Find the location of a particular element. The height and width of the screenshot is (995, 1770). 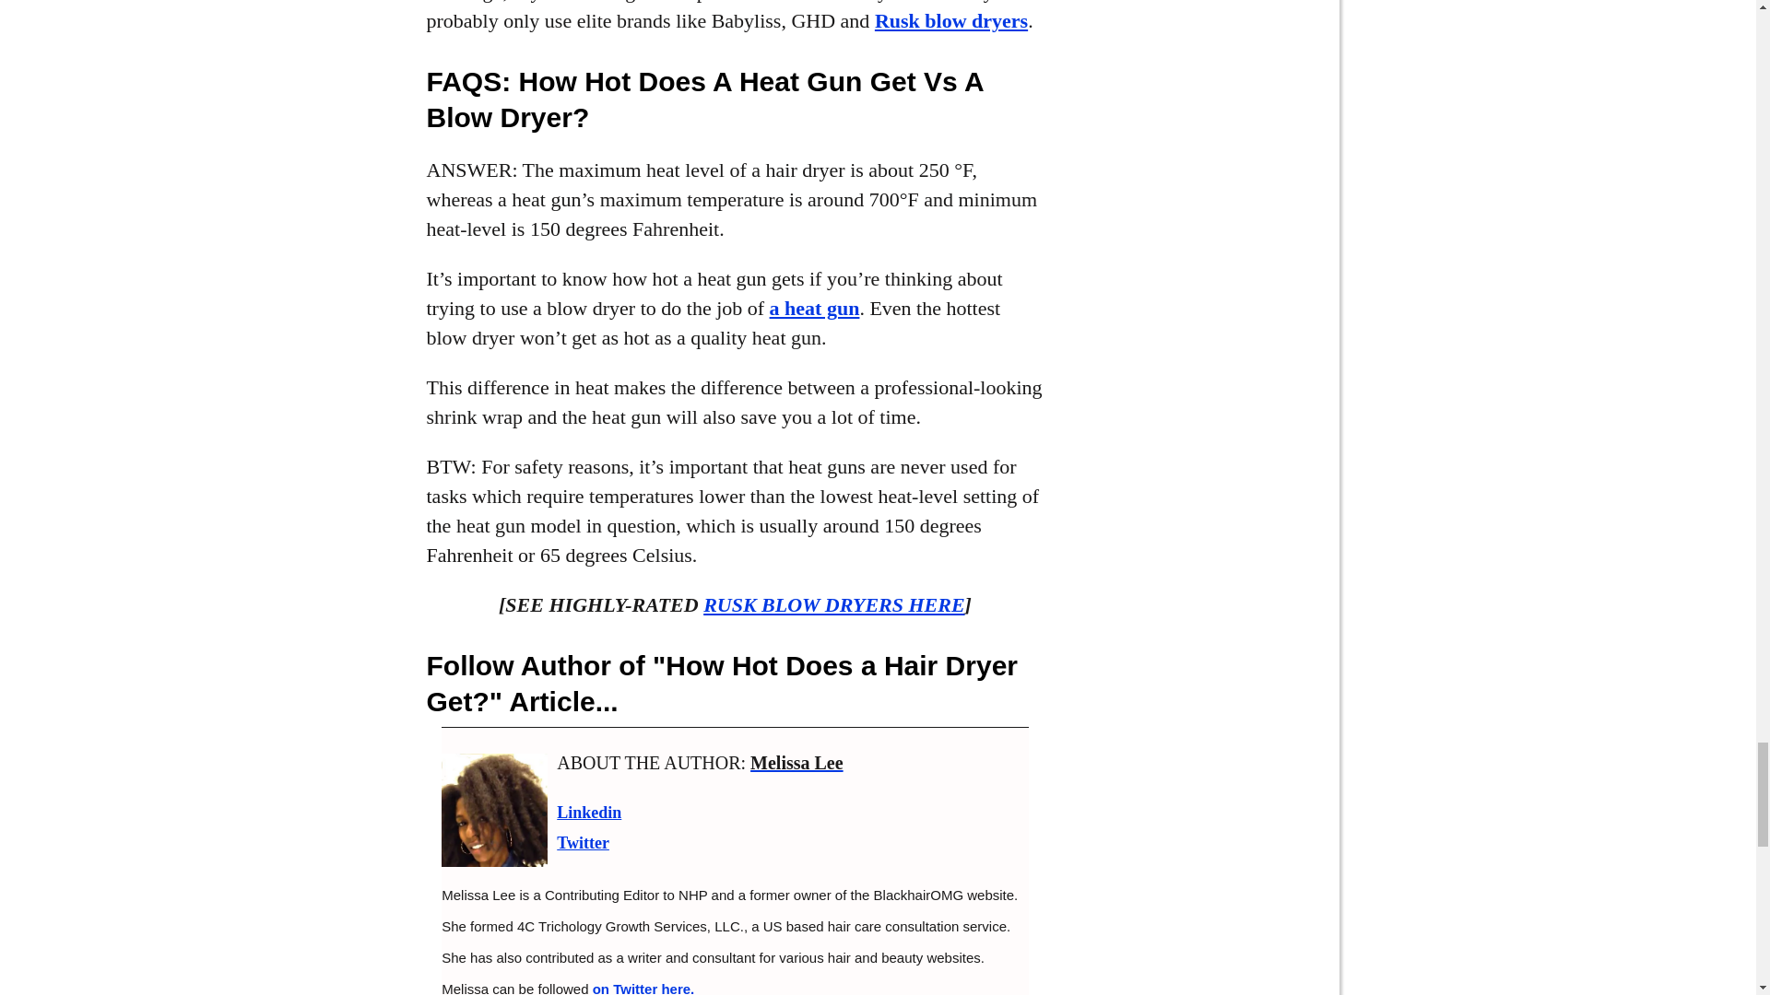

a heat gun is located at coordinates (815, 308).